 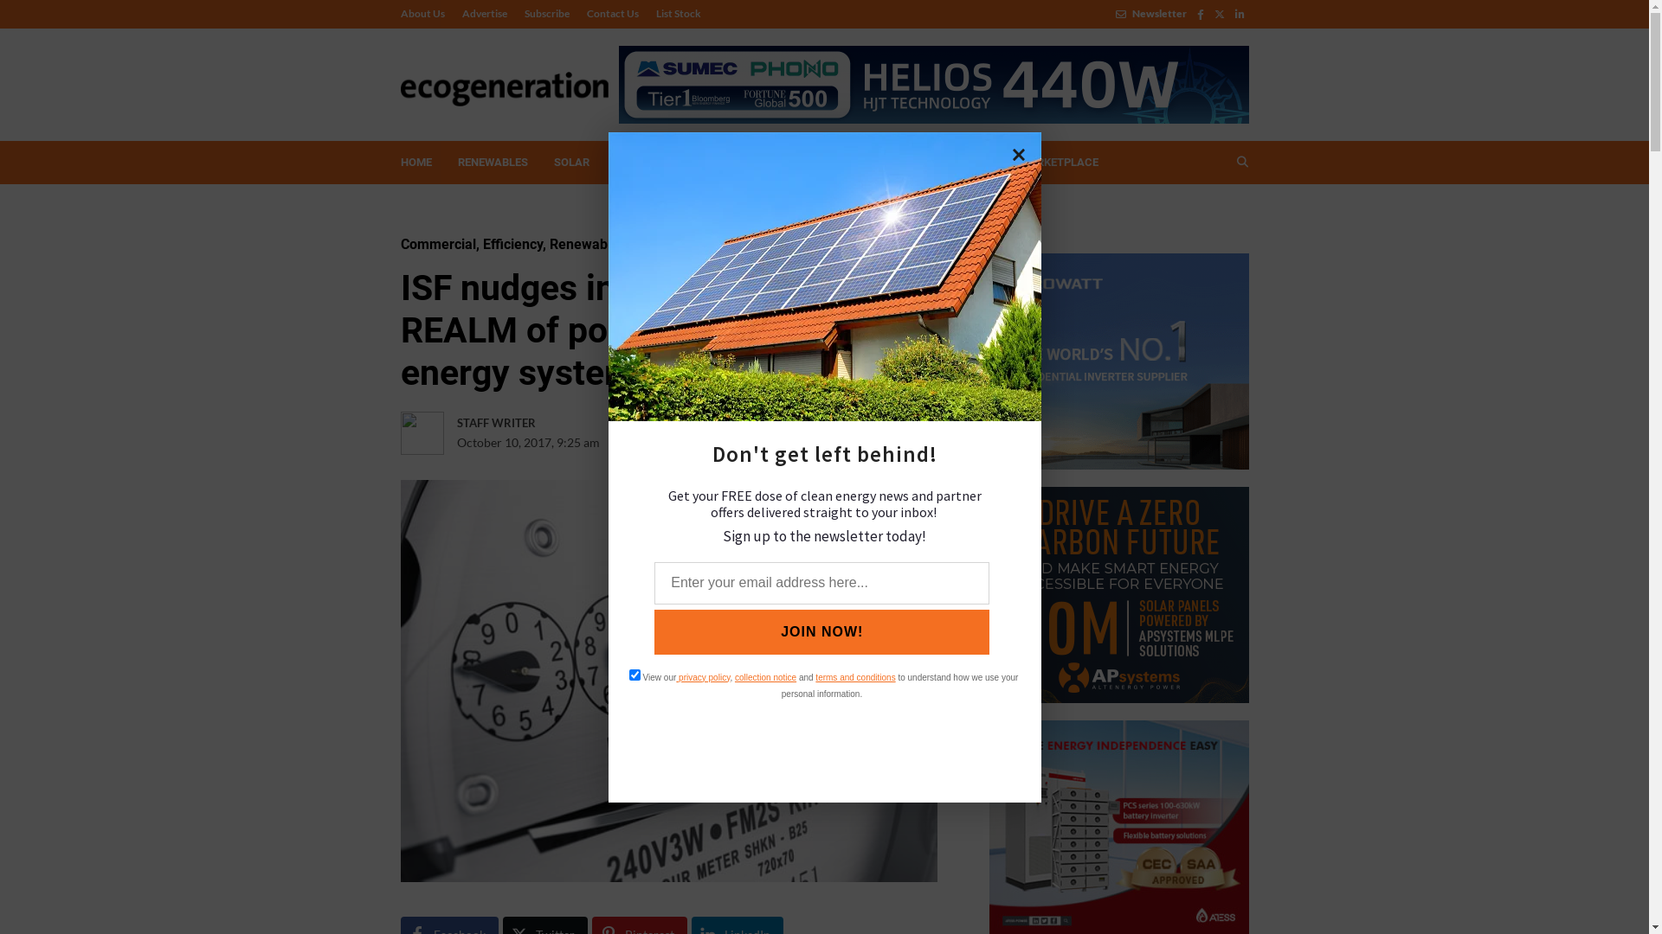 I want to click on EVENTS, so click(x=972, y=163).